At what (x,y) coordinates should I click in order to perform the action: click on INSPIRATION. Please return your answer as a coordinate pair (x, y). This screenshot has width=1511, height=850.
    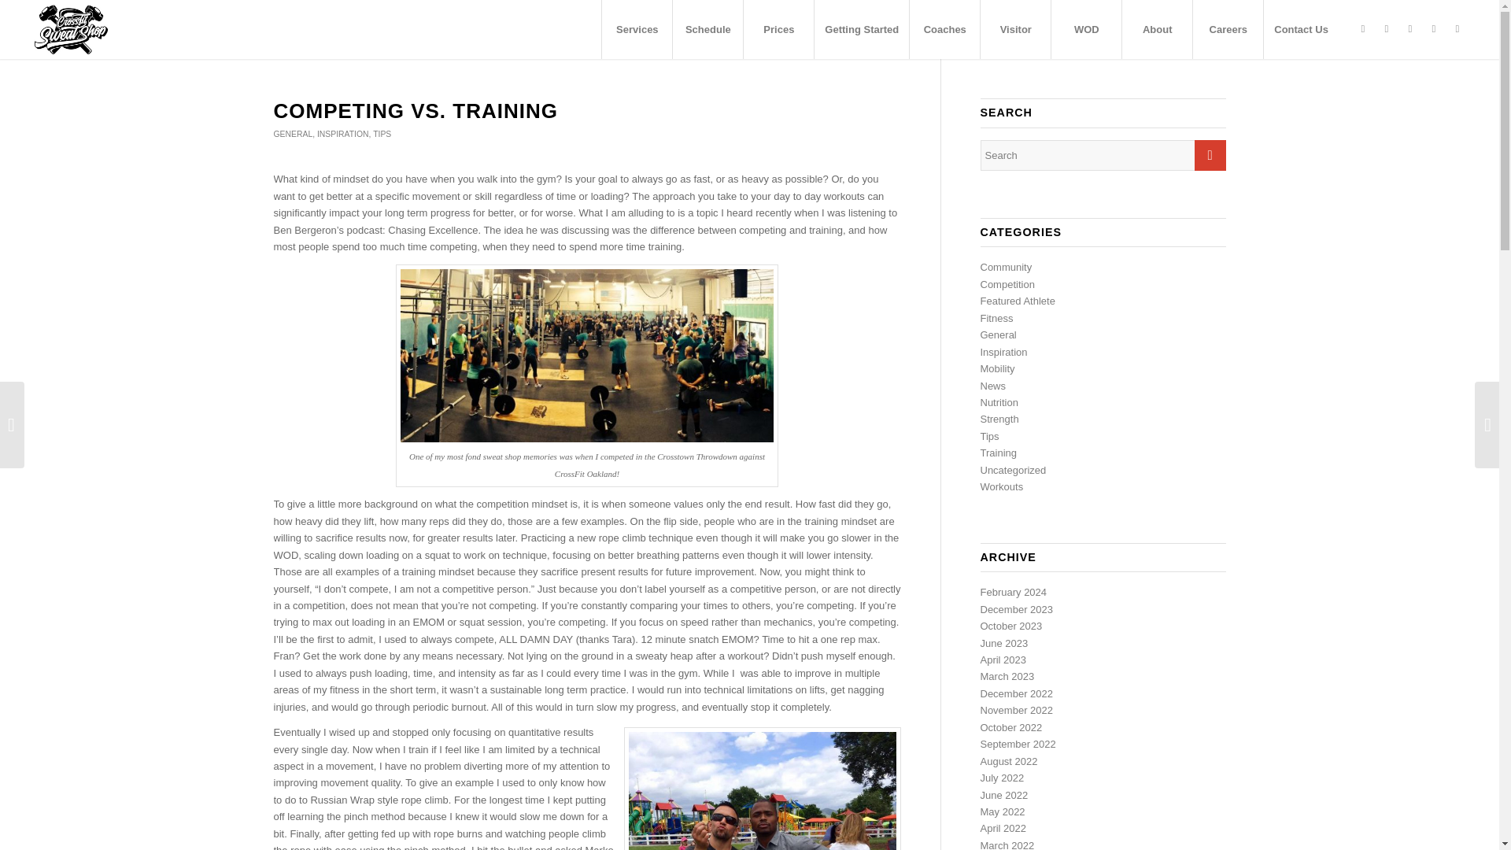
    Looking at the image, I should click on (343, 134).